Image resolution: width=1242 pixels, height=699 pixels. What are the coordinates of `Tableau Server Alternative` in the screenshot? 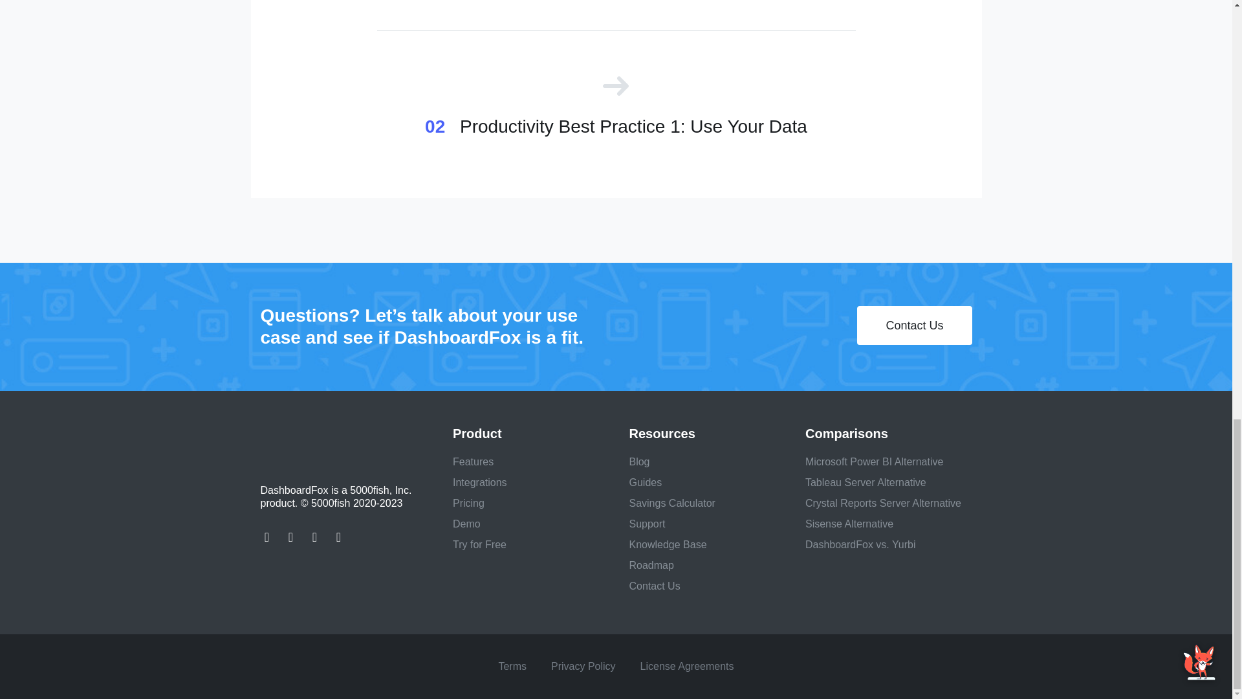 It's located at (866, 482).